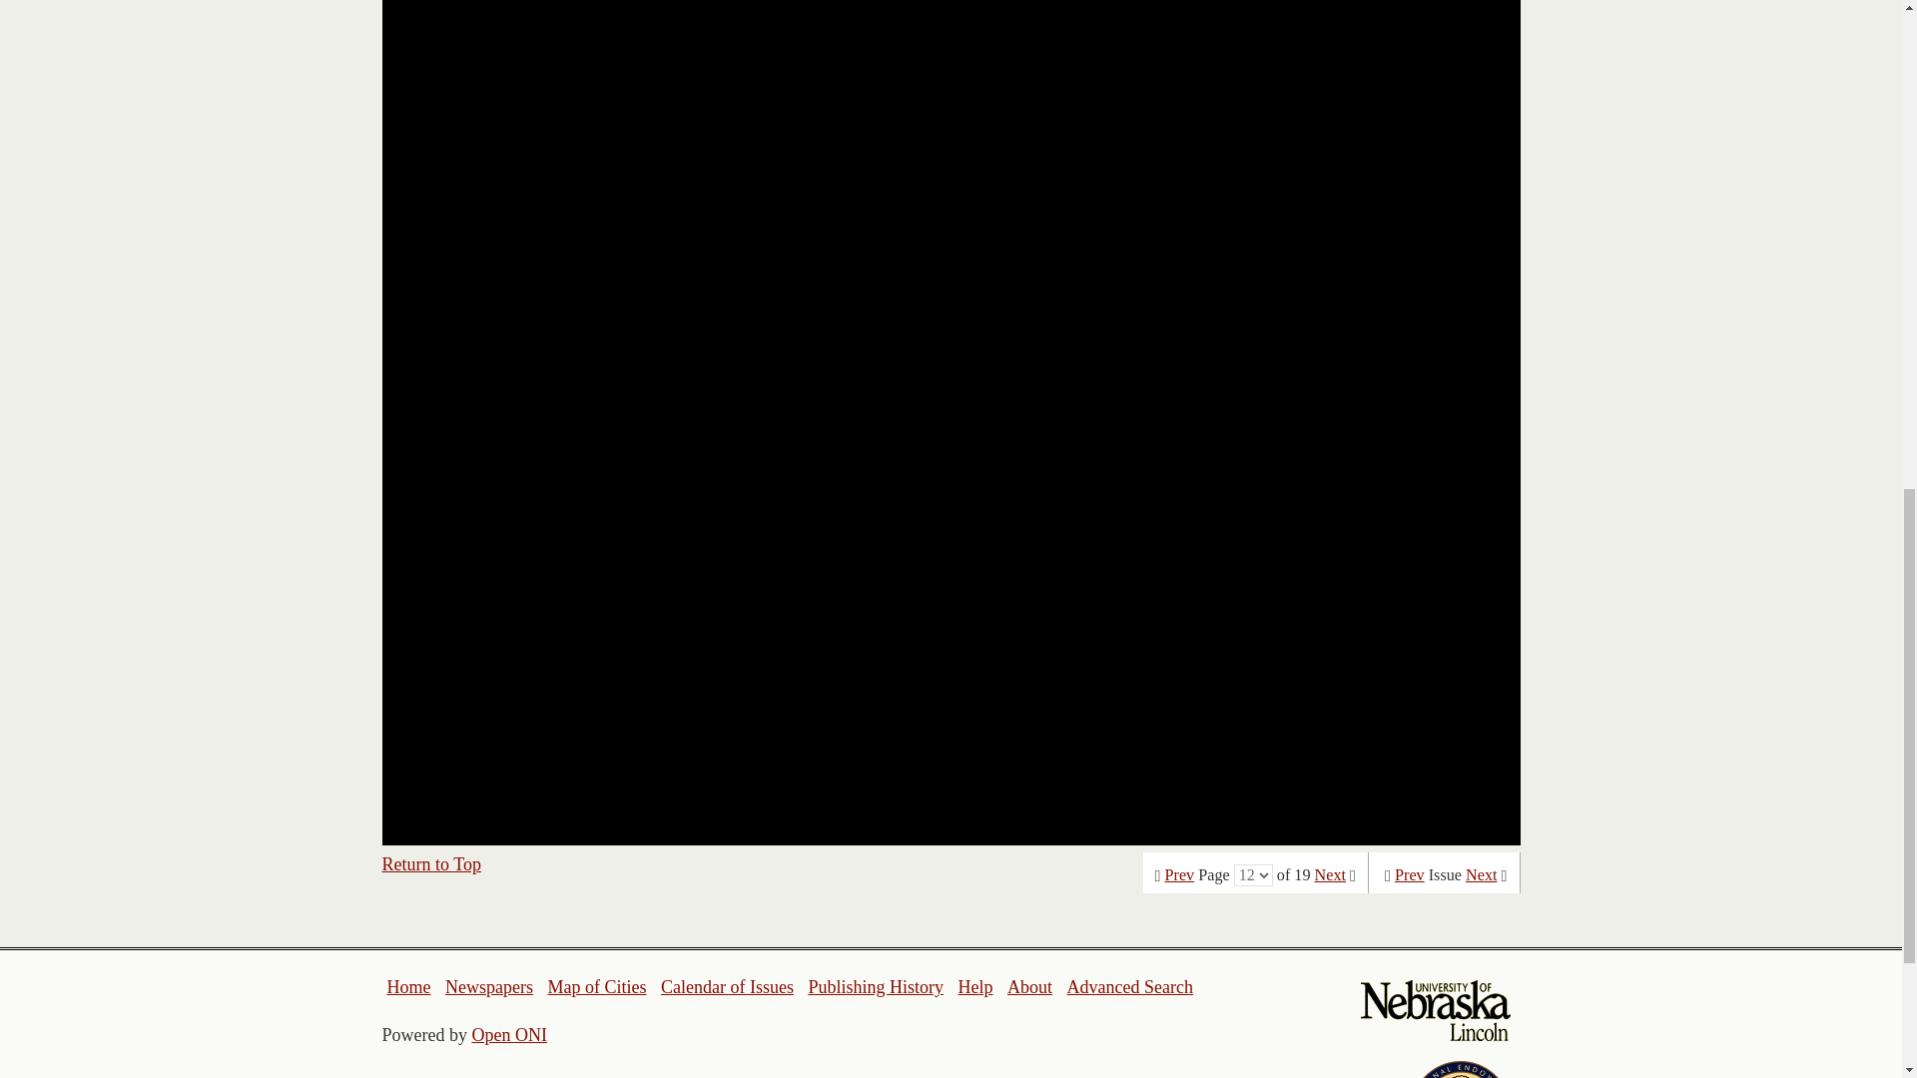 The height and width of the screenshot is (1078, 1917). Describe the element at coordinates (1482, 874) in the screenshot. I see `Next` at that location.